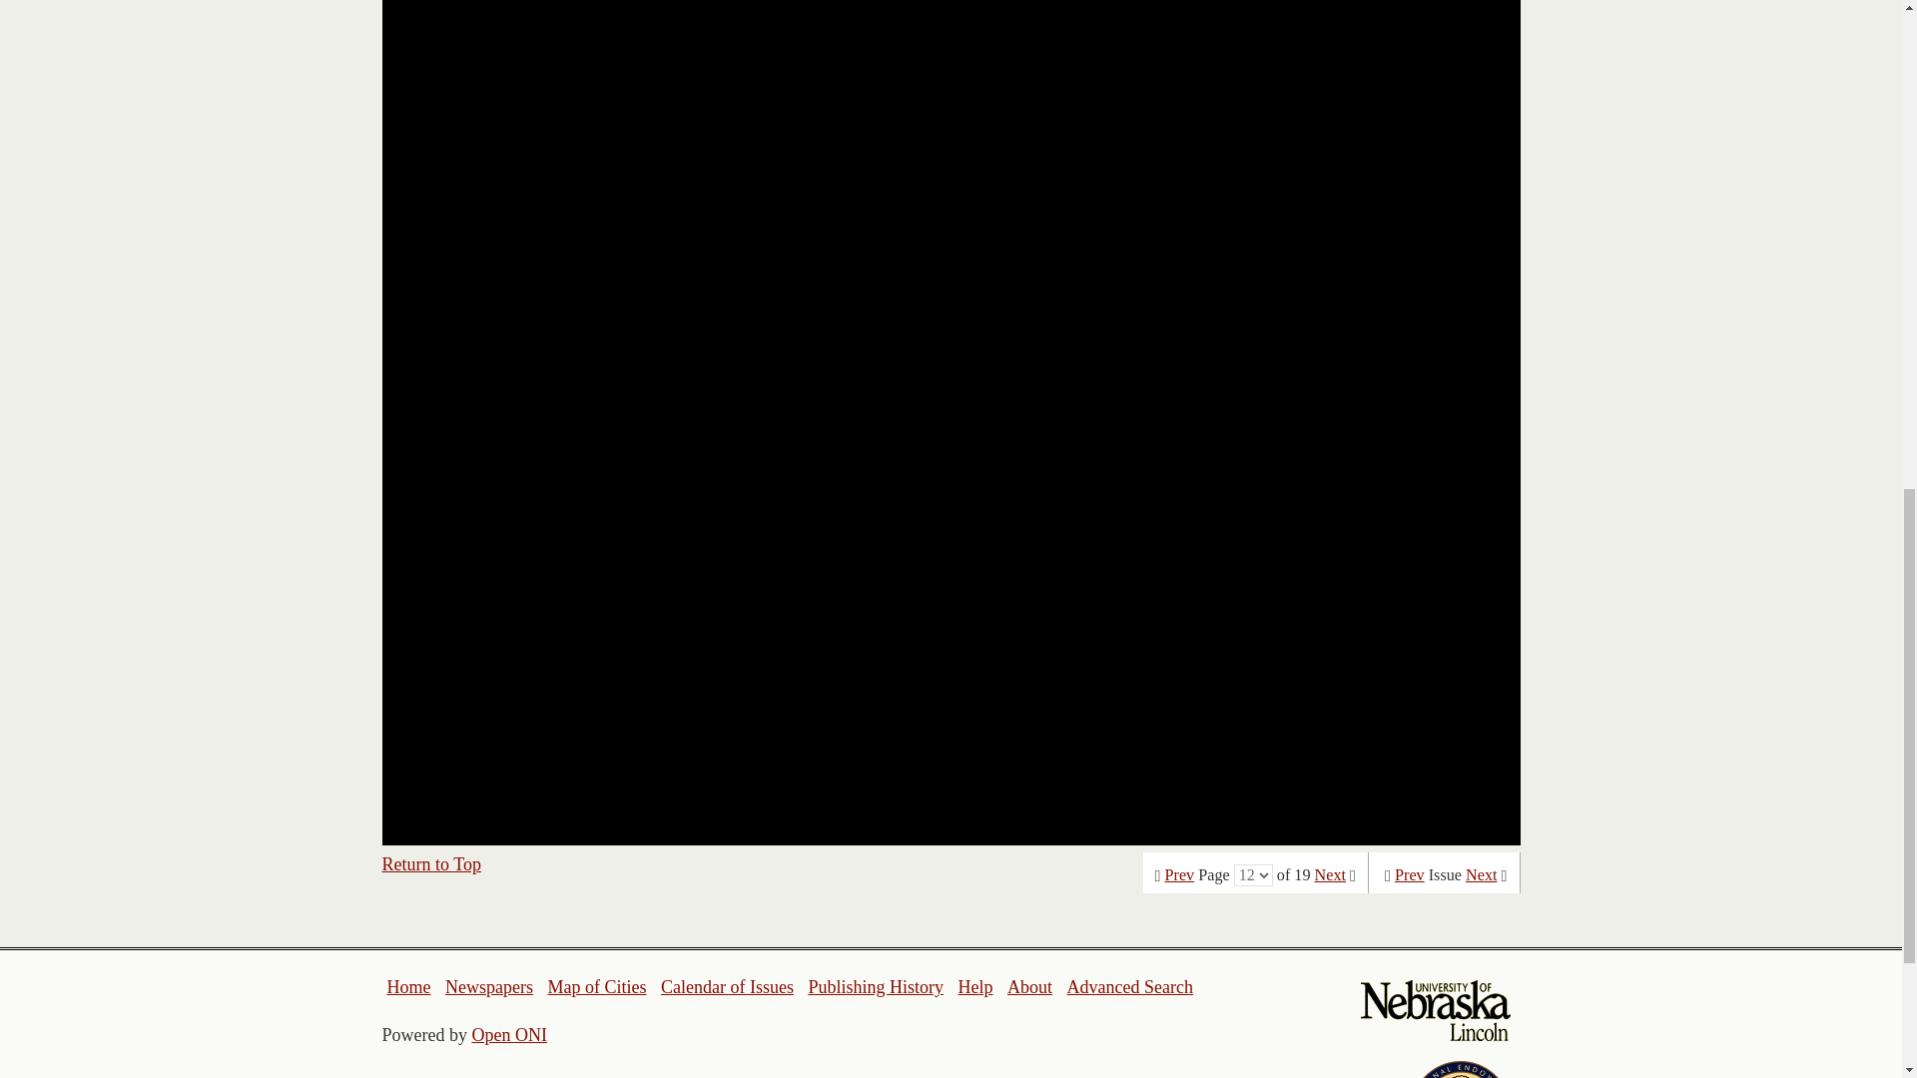 The height and width of the screenshot is (1078, 1917). Describe the element at coordinates (1482, 874) in the screenshot. I see `Next` at that location.